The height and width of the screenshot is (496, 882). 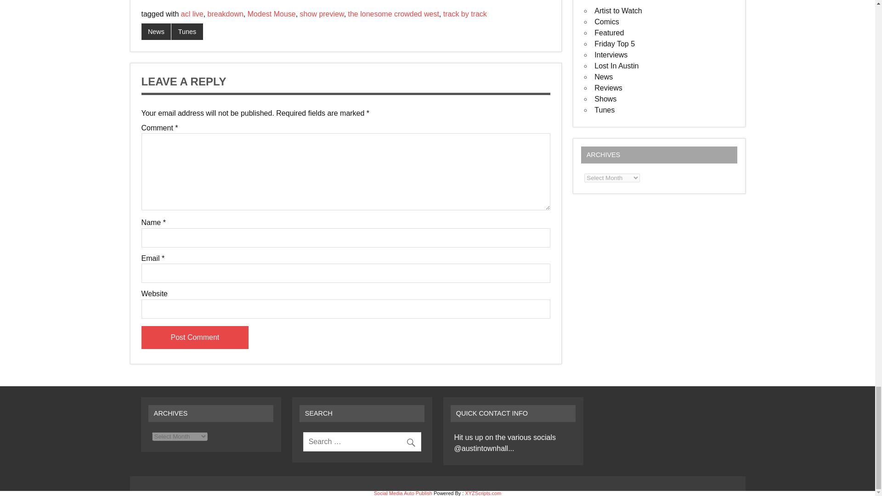 What do you see at coordinates (271, 14) in the screenshot?
I see `Modest Mouse` at bounding box center [271, 14].